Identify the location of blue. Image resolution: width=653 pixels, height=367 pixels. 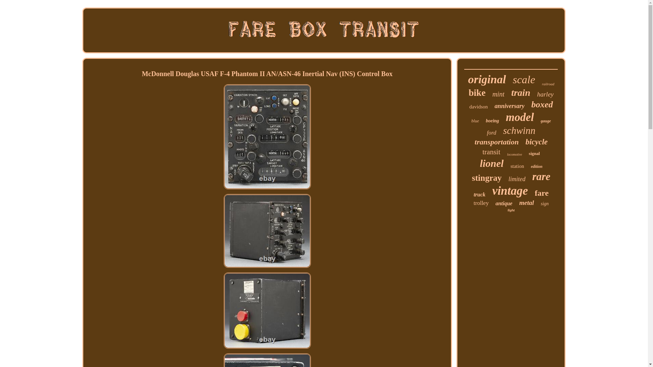
(475, 121).